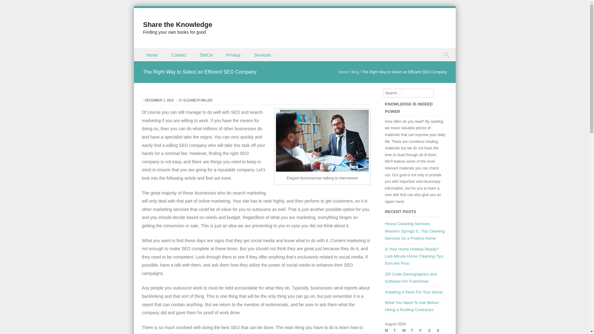 This screenshot has width=594, height=334. What do you see at coordinates (398, 331) in the screenshot?
I see `Tuesday` at bounding box center [398, 331].